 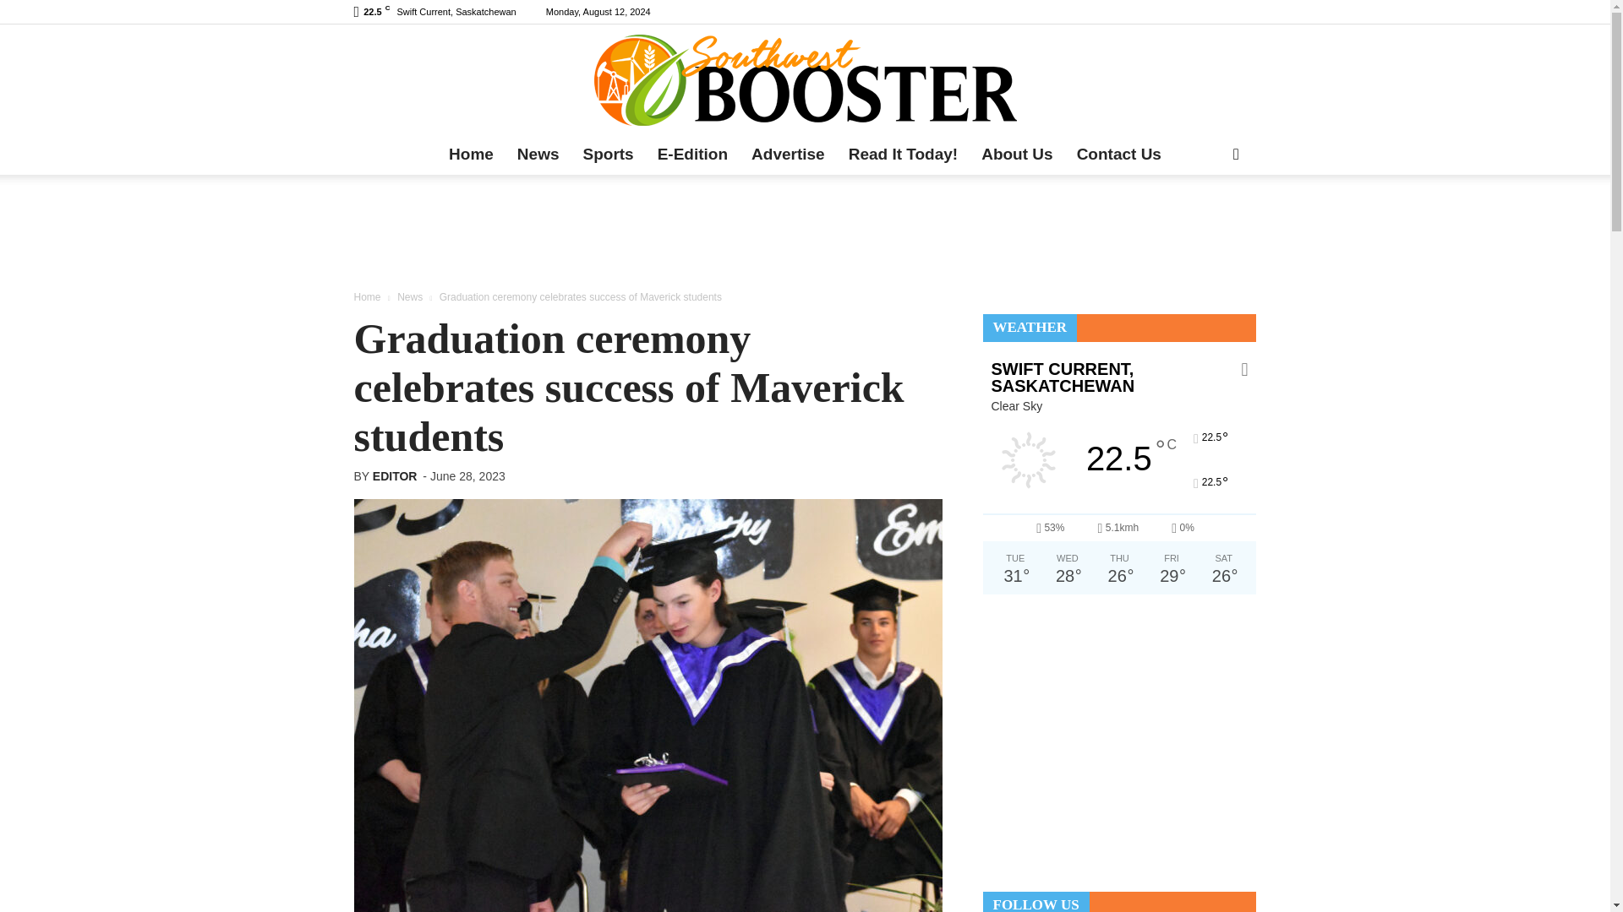 What do you see at coordinates (609, 154) in the screenshot?
I see `Sports` at bounding box center [609, 154].